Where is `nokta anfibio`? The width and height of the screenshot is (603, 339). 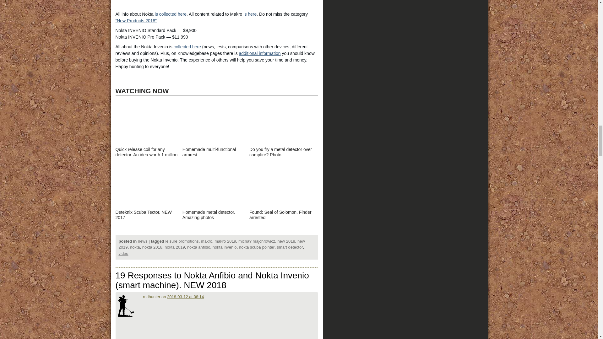
nokta anfibio is located at coordinates (198, 247).